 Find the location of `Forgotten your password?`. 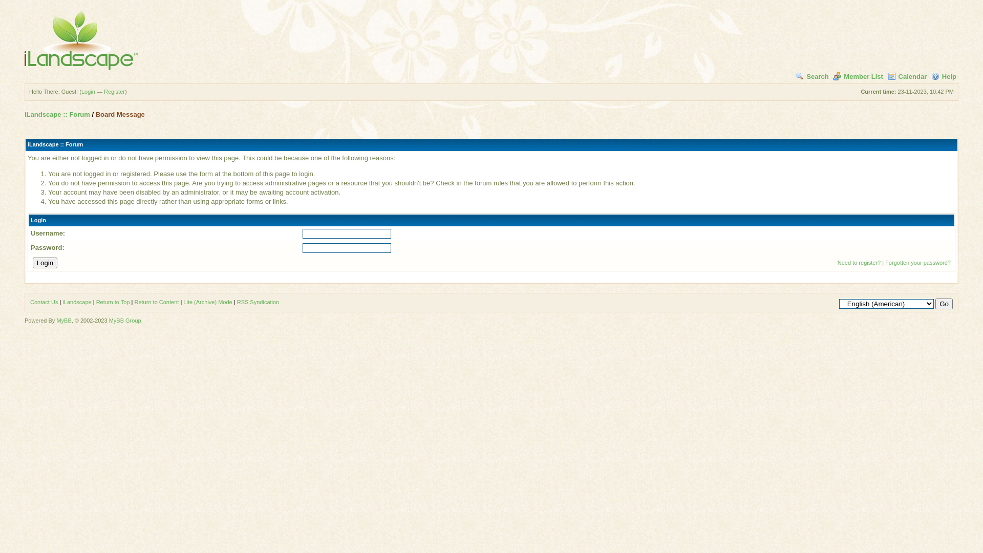

Forgotten your password? is located at coordinates (918, 263).